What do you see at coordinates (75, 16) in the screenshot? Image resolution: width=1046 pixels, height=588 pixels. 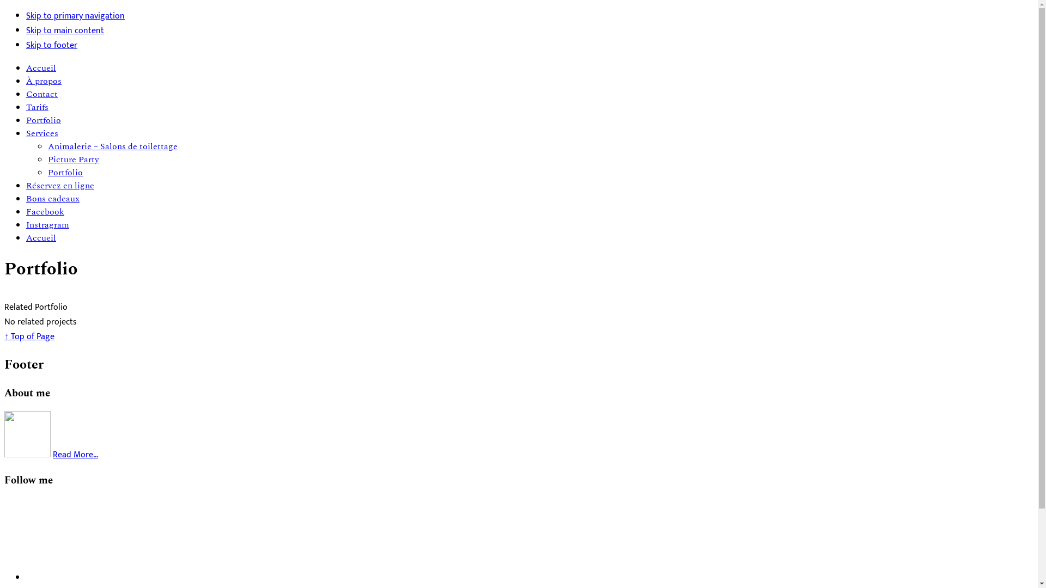 I see `Skip to primary navigation` at bounding box center [75, 16].